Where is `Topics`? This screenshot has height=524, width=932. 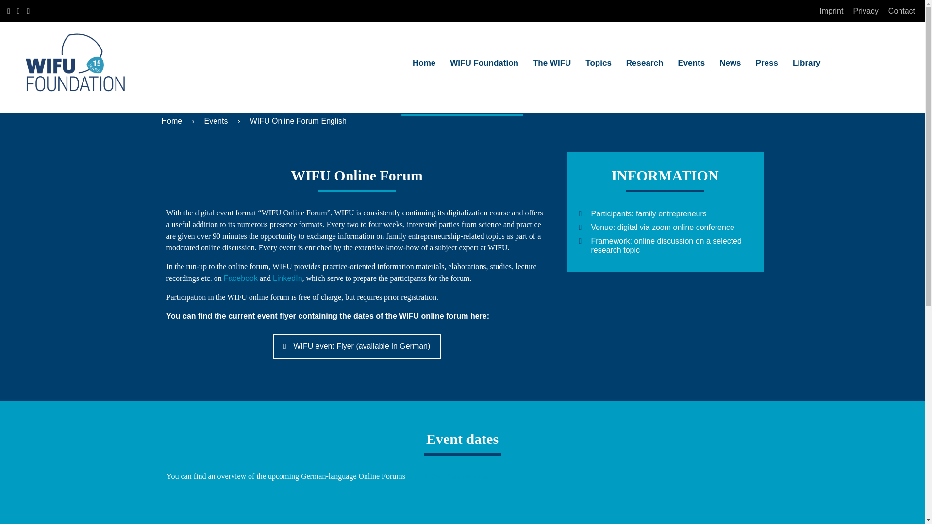
Topics is located at coordinates (598, 63).